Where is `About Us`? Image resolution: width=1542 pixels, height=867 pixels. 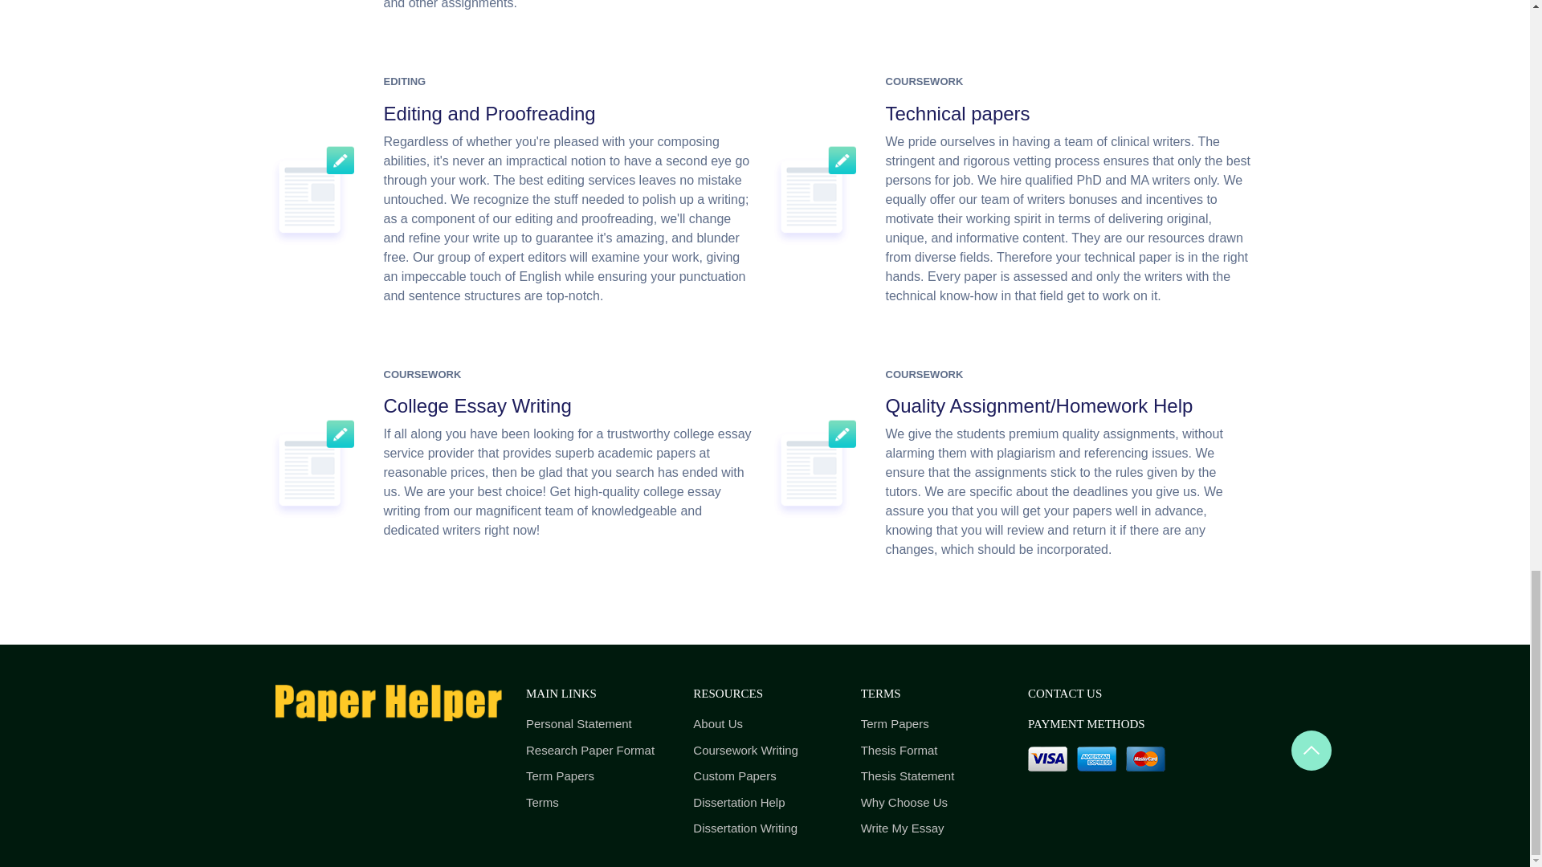 About Us is located at coordinates (764, 724).